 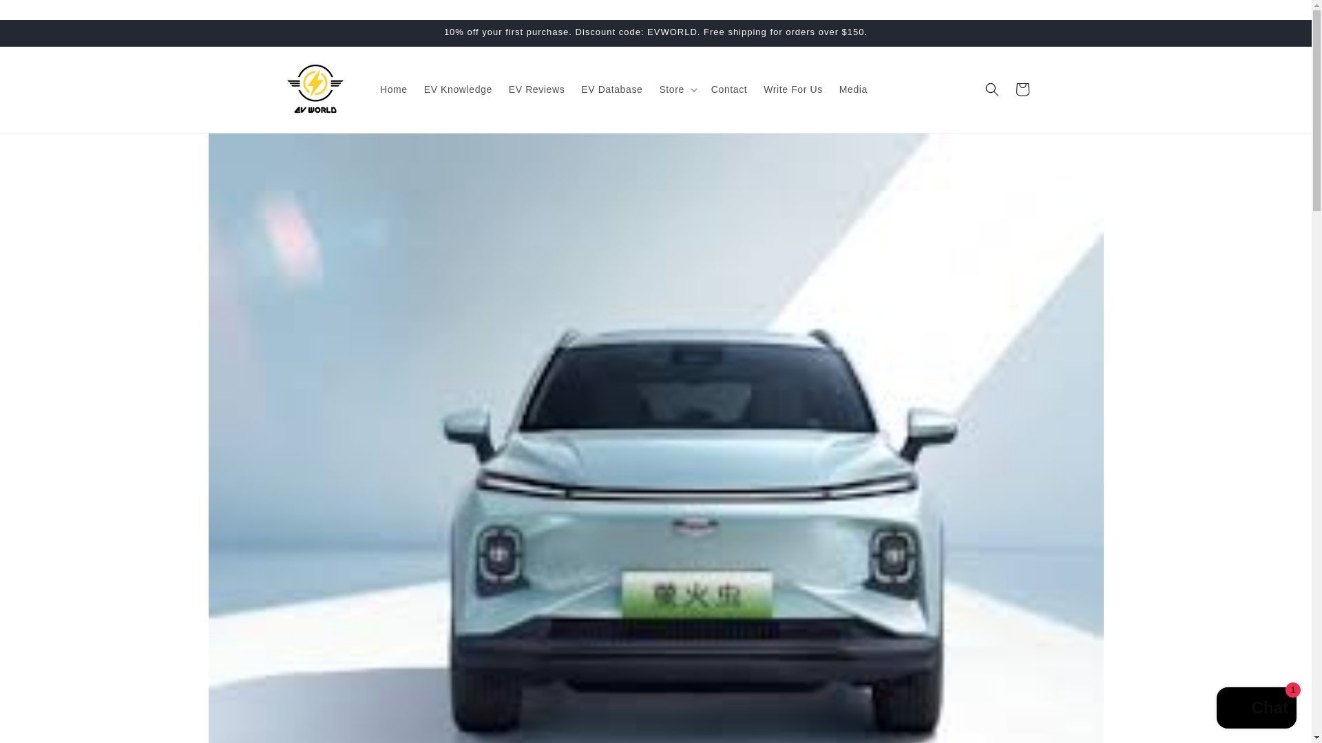 What do you see at coordinates (1021, 89) in the screenshot?
I see `Cart` at bounding box center [1021, 89].